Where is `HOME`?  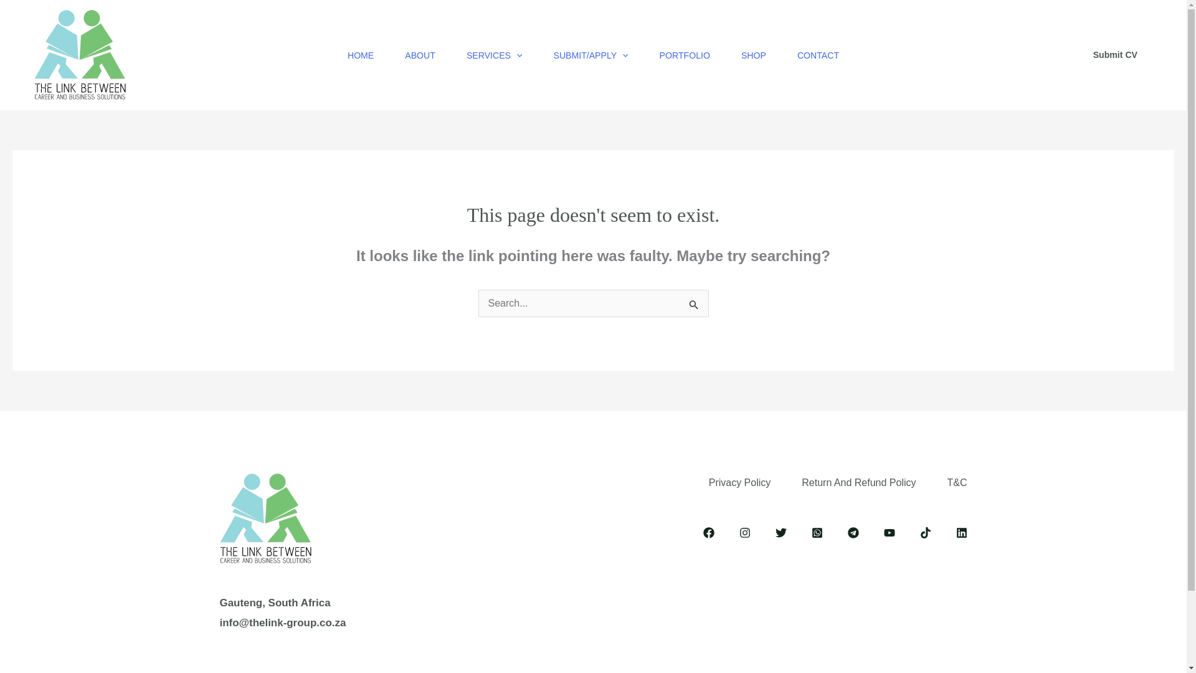
HOME is located at coordinates (361, 55).